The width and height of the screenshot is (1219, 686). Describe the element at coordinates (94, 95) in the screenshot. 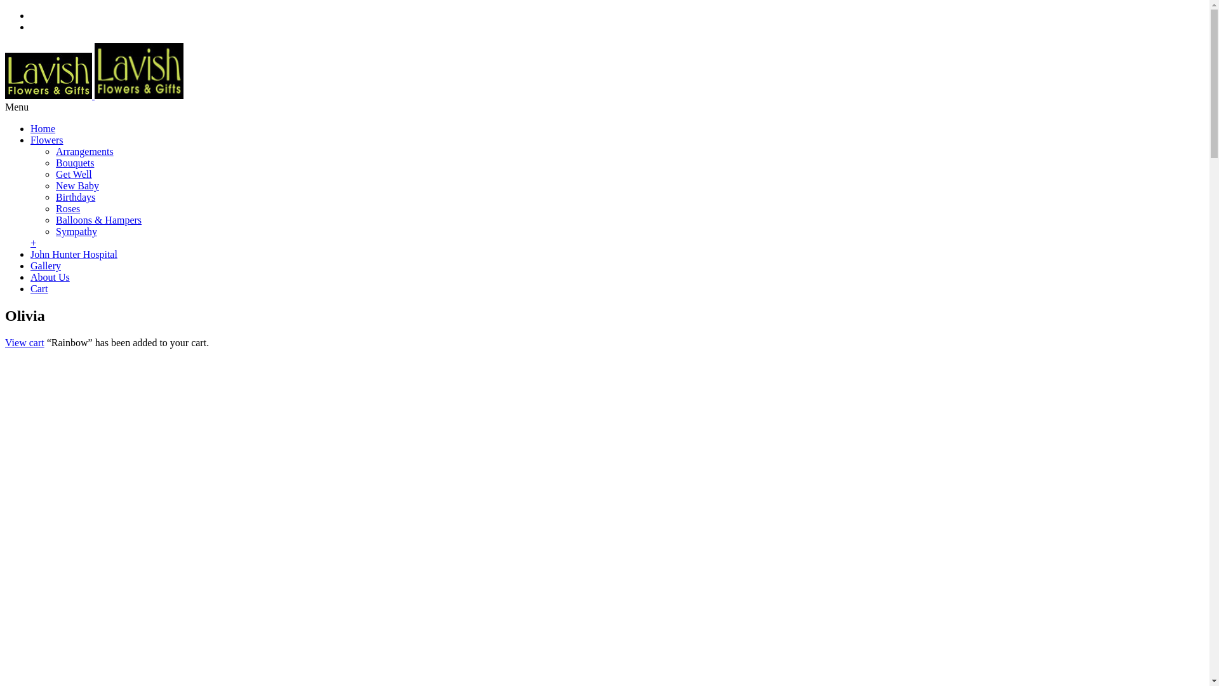

I see `Lavish Flowers Online` at that location.